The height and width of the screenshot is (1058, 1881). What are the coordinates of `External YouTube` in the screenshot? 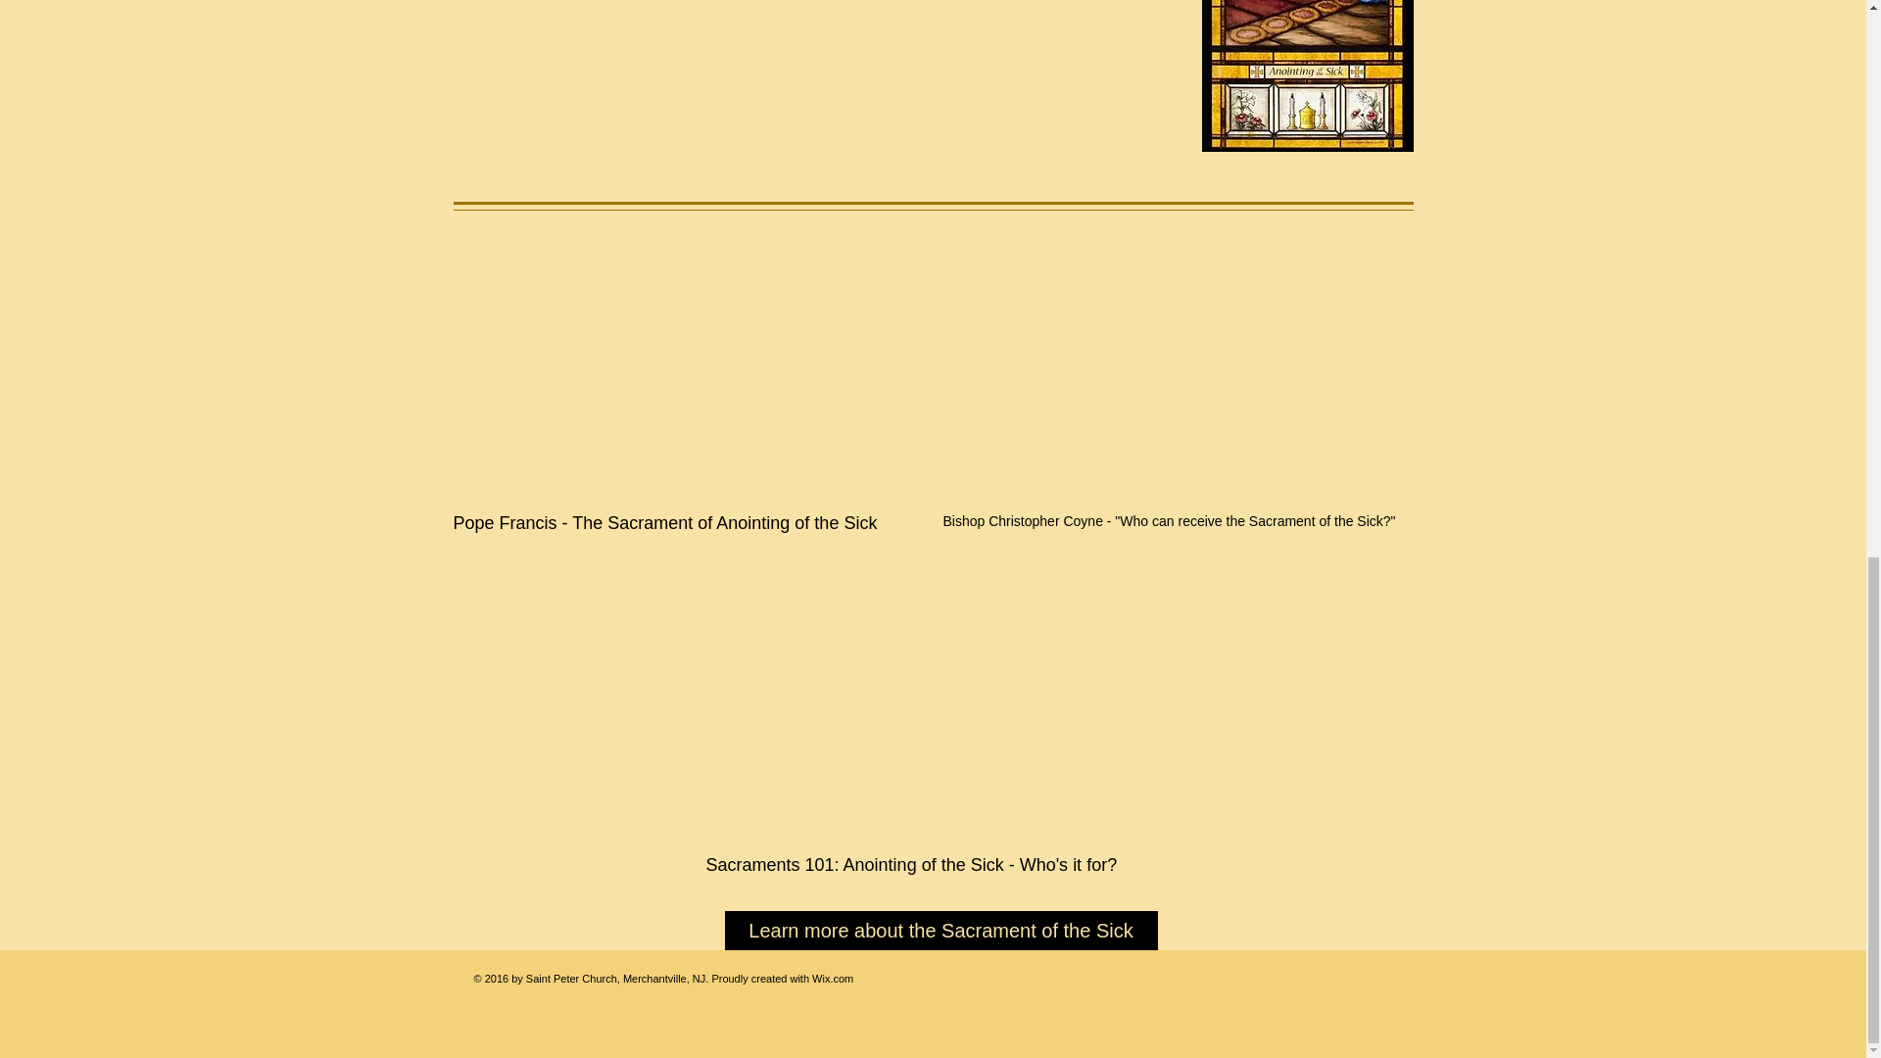 It's located at (1177, 363).